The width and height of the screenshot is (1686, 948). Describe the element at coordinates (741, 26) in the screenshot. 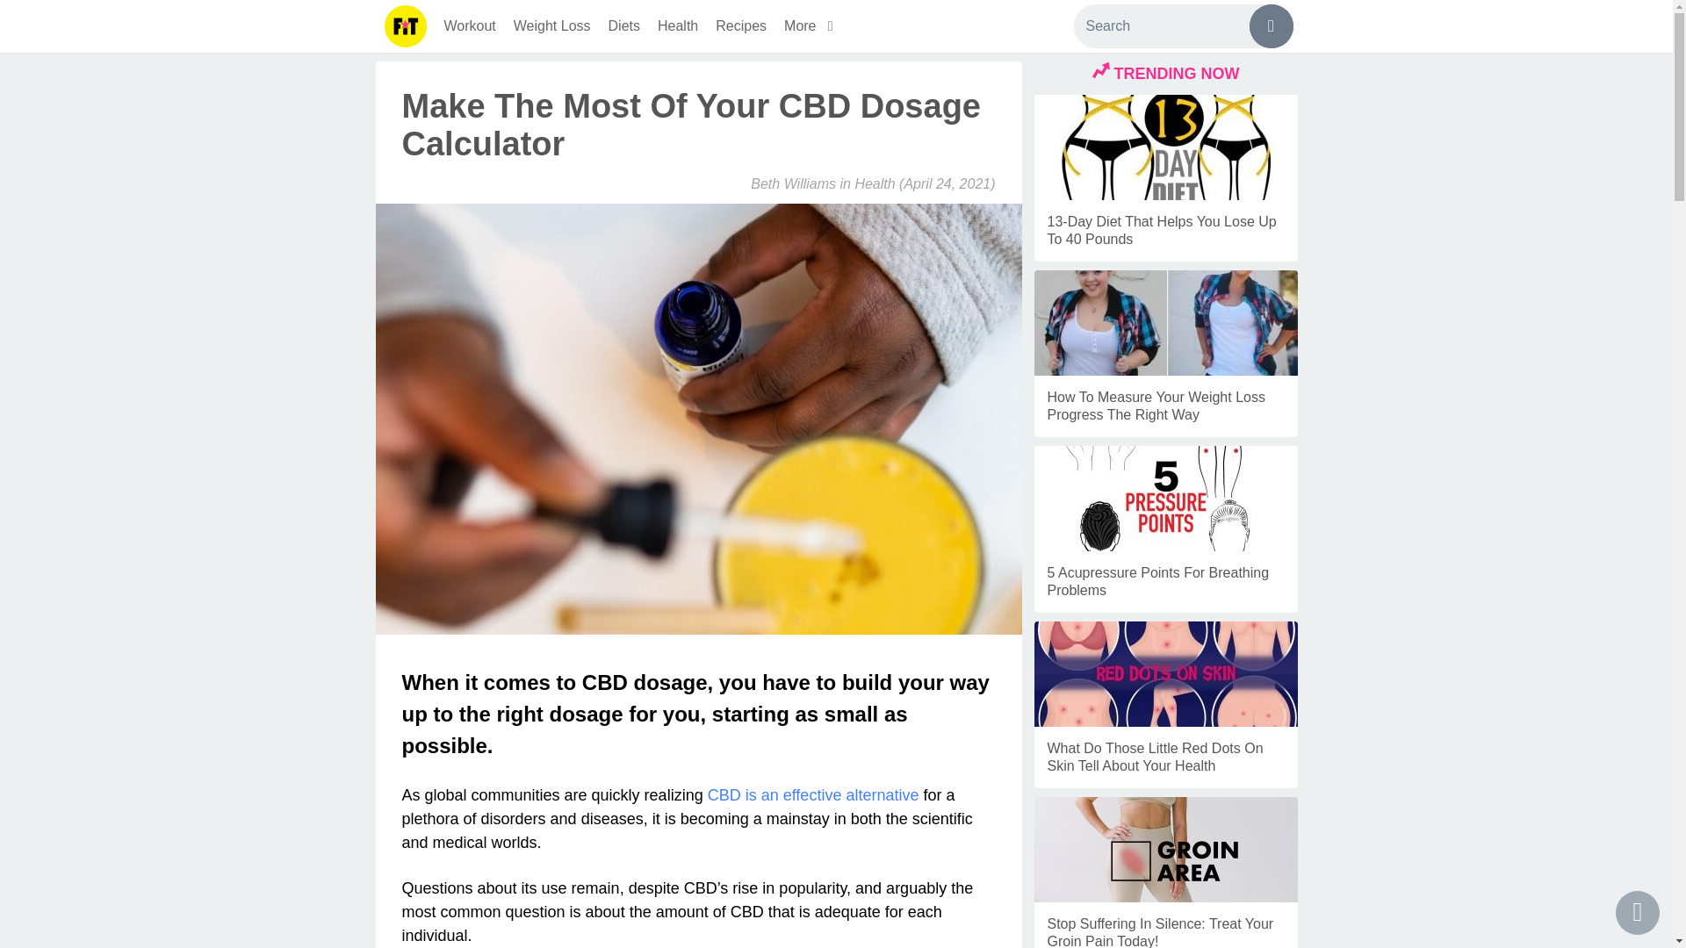

I see `Recipes` at that location.